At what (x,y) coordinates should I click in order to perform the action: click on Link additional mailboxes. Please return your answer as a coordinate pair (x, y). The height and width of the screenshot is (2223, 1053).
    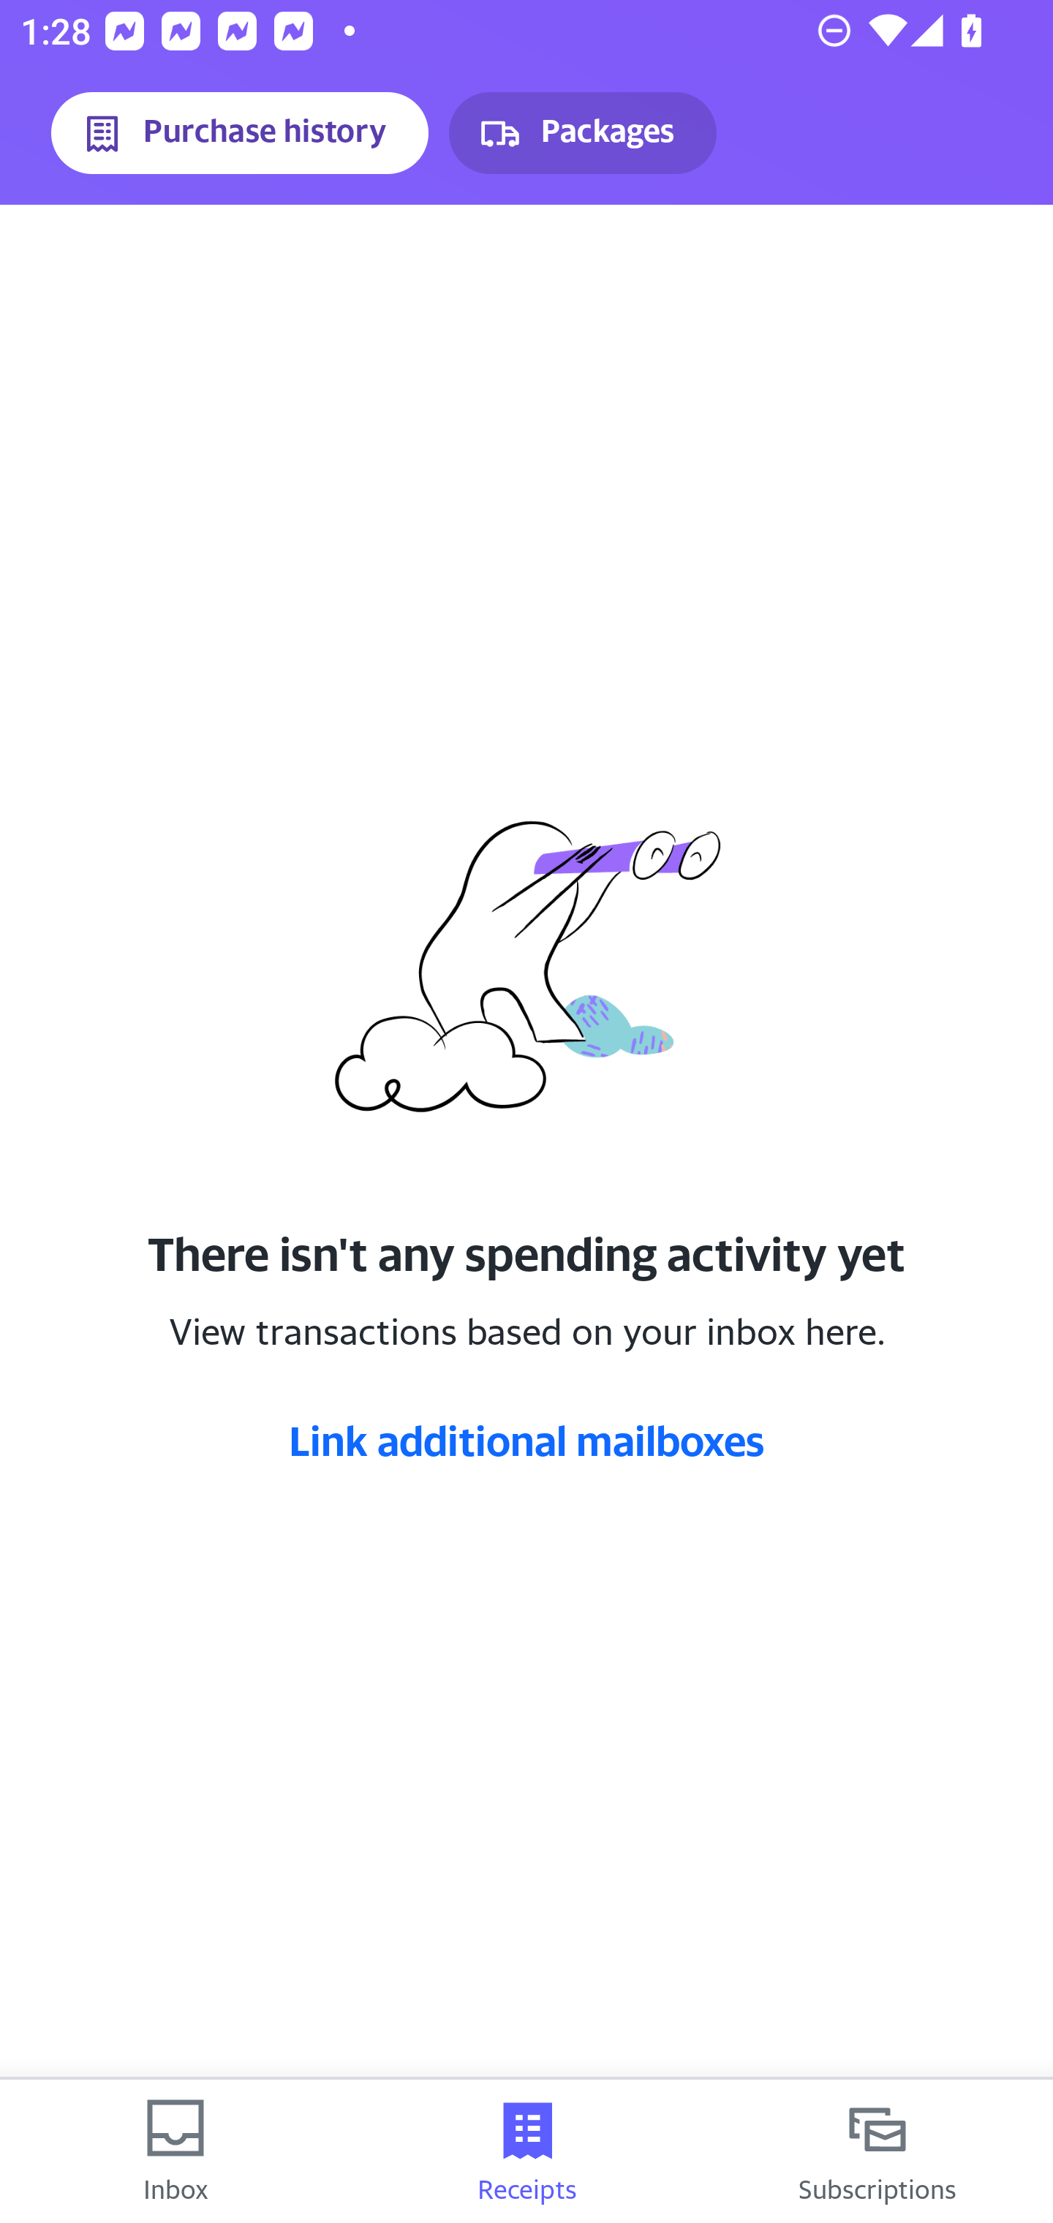
    Looking at the image, I should click on (526, 1440).